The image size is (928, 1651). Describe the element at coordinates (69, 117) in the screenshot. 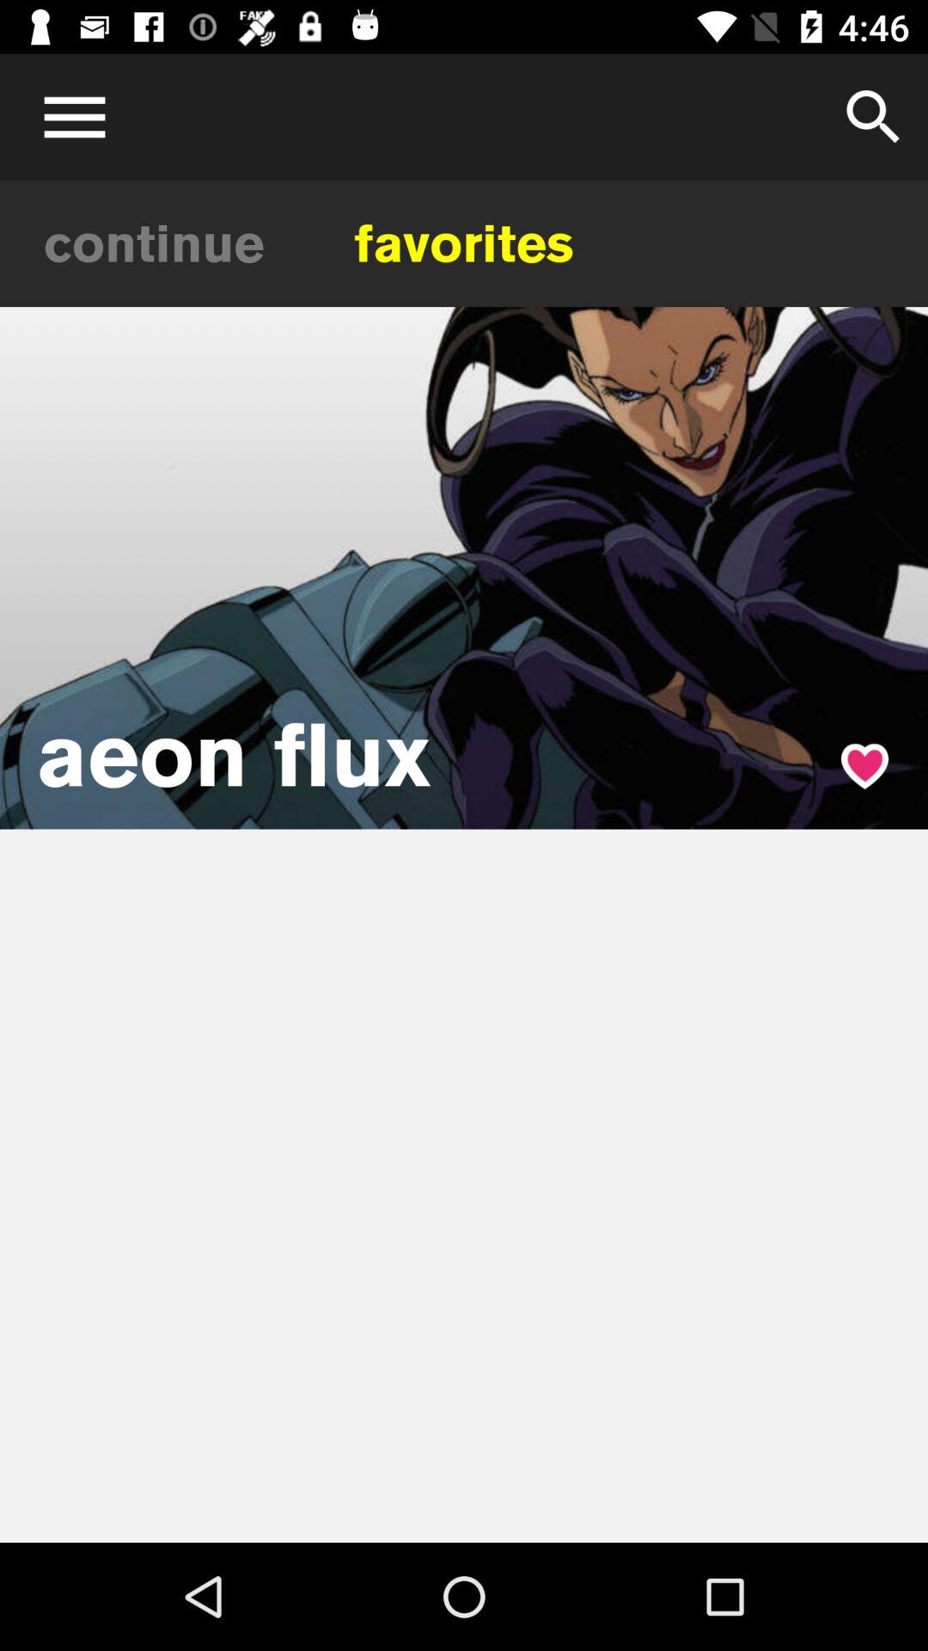

I see `menu icon` at that location.